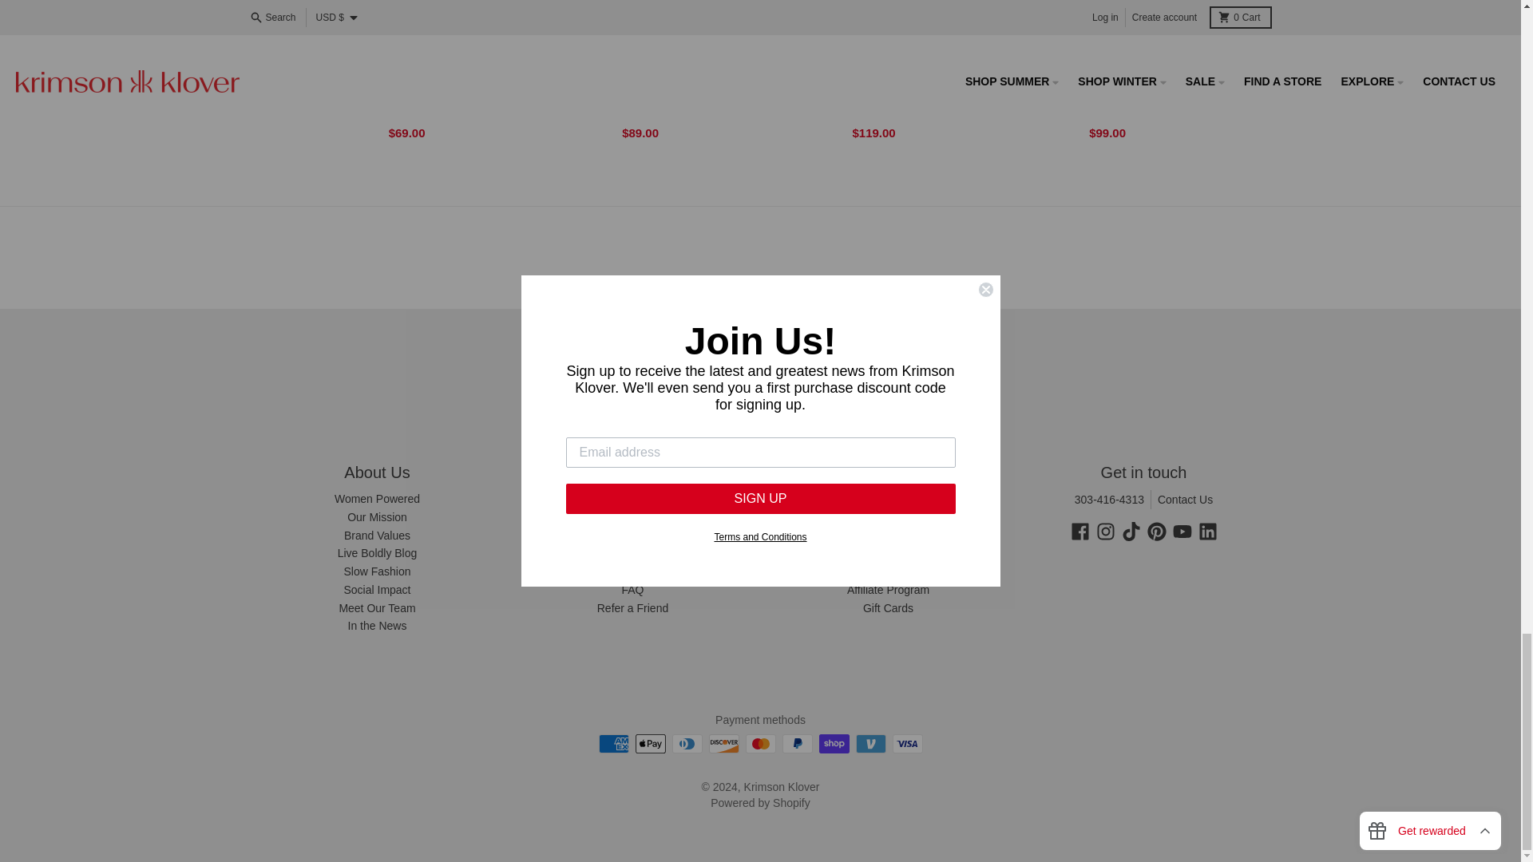 The width and height of the screenshot is (1533, 862). I want to click on Hallie Hoodie Sunshirt, so click(644, 120).